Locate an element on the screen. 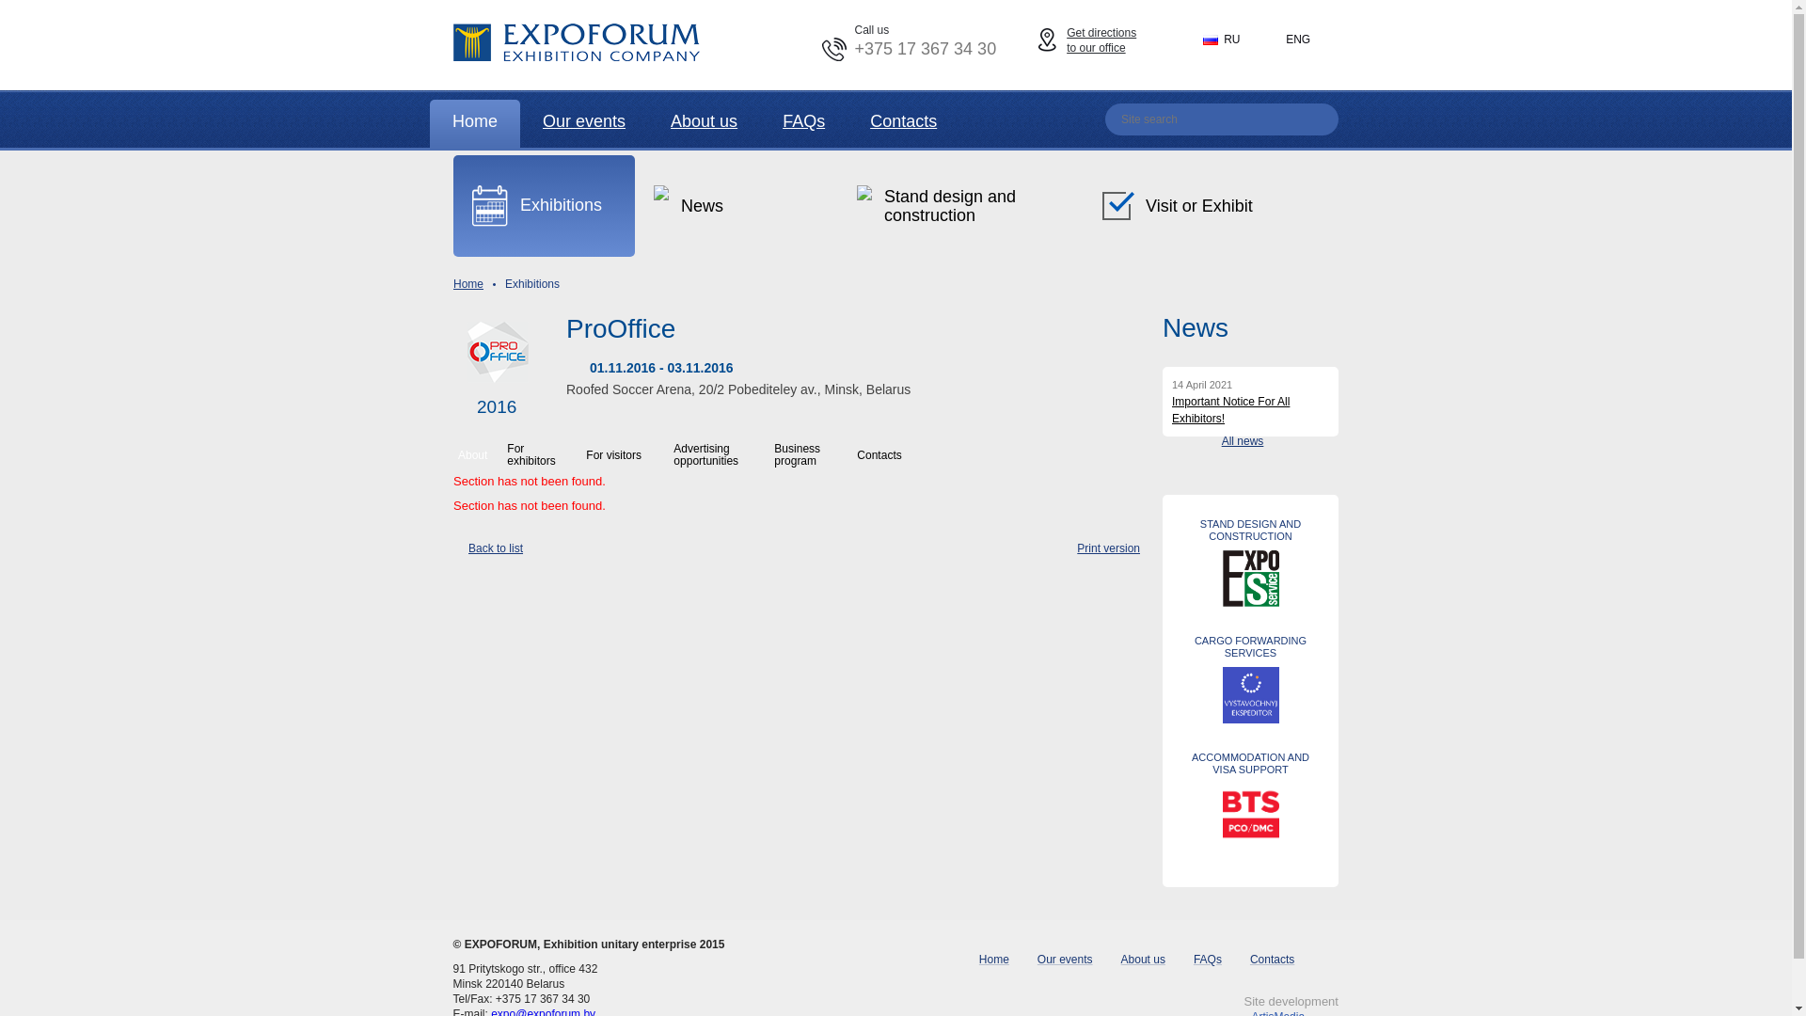  FAQs is located at coordinates (803, 124).